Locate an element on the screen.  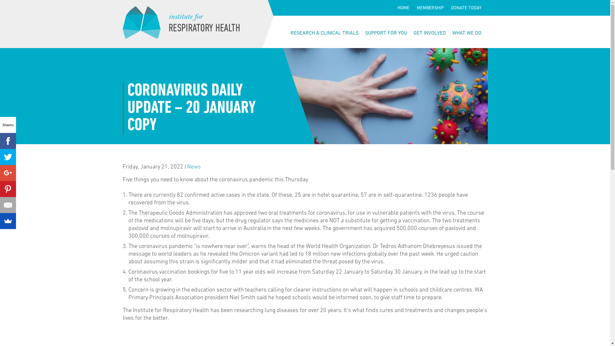
SumoMe is located at coordinates (8, 221).